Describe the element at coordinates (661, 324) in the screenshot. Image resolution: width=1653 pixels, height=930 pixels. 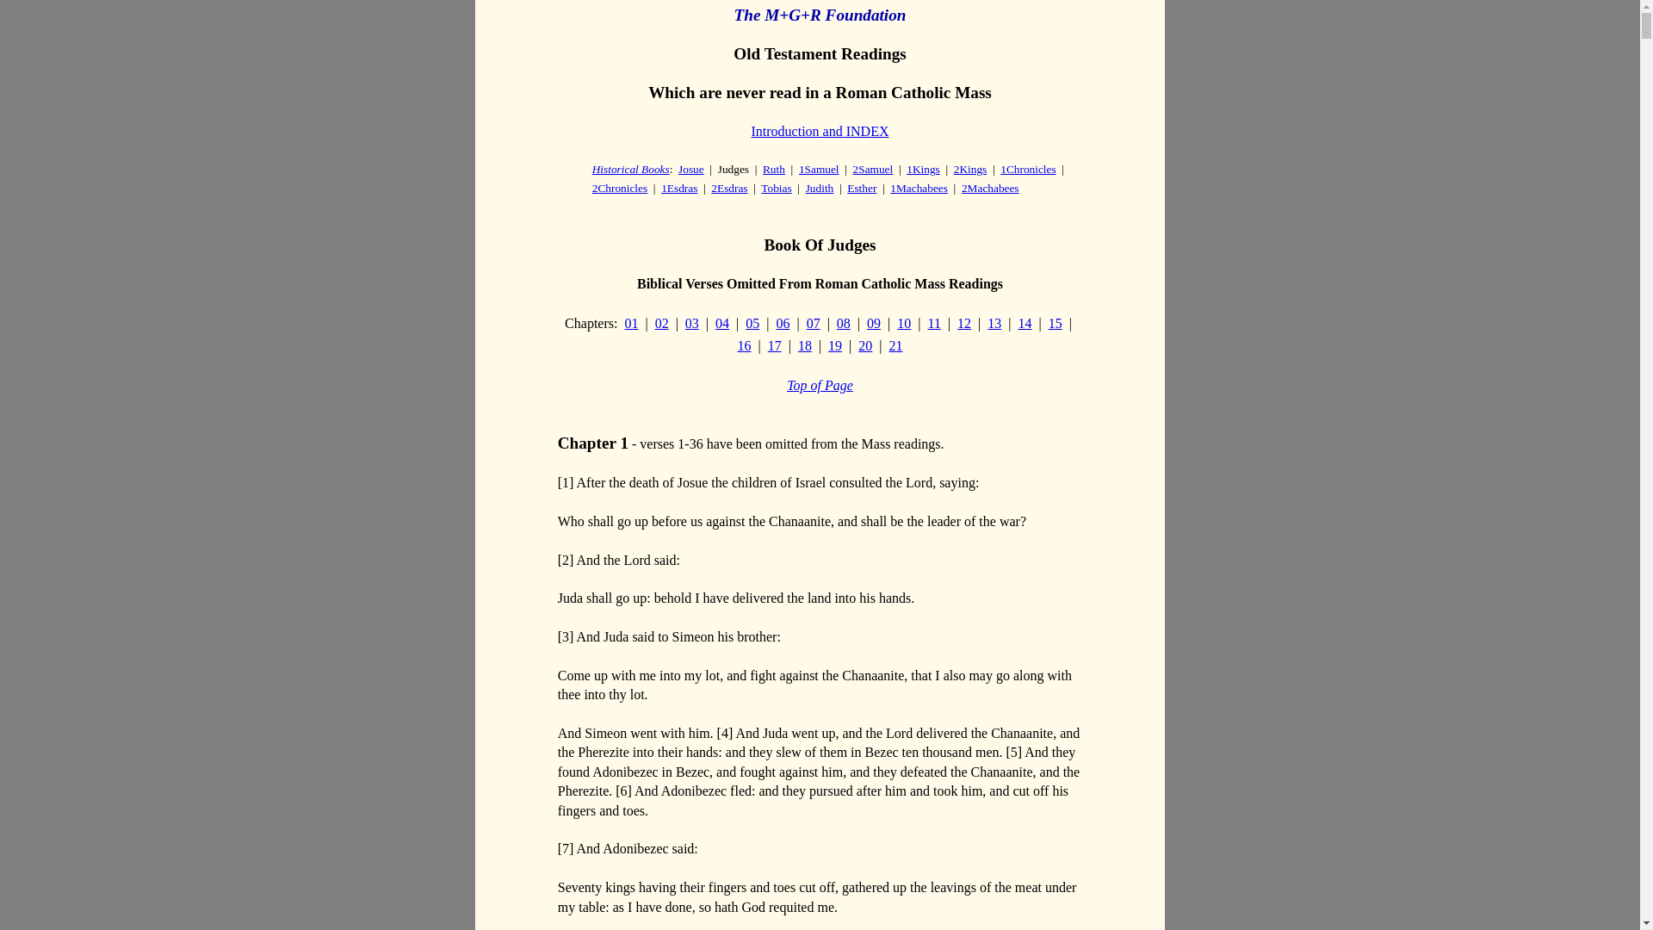
I see `02` at that location.